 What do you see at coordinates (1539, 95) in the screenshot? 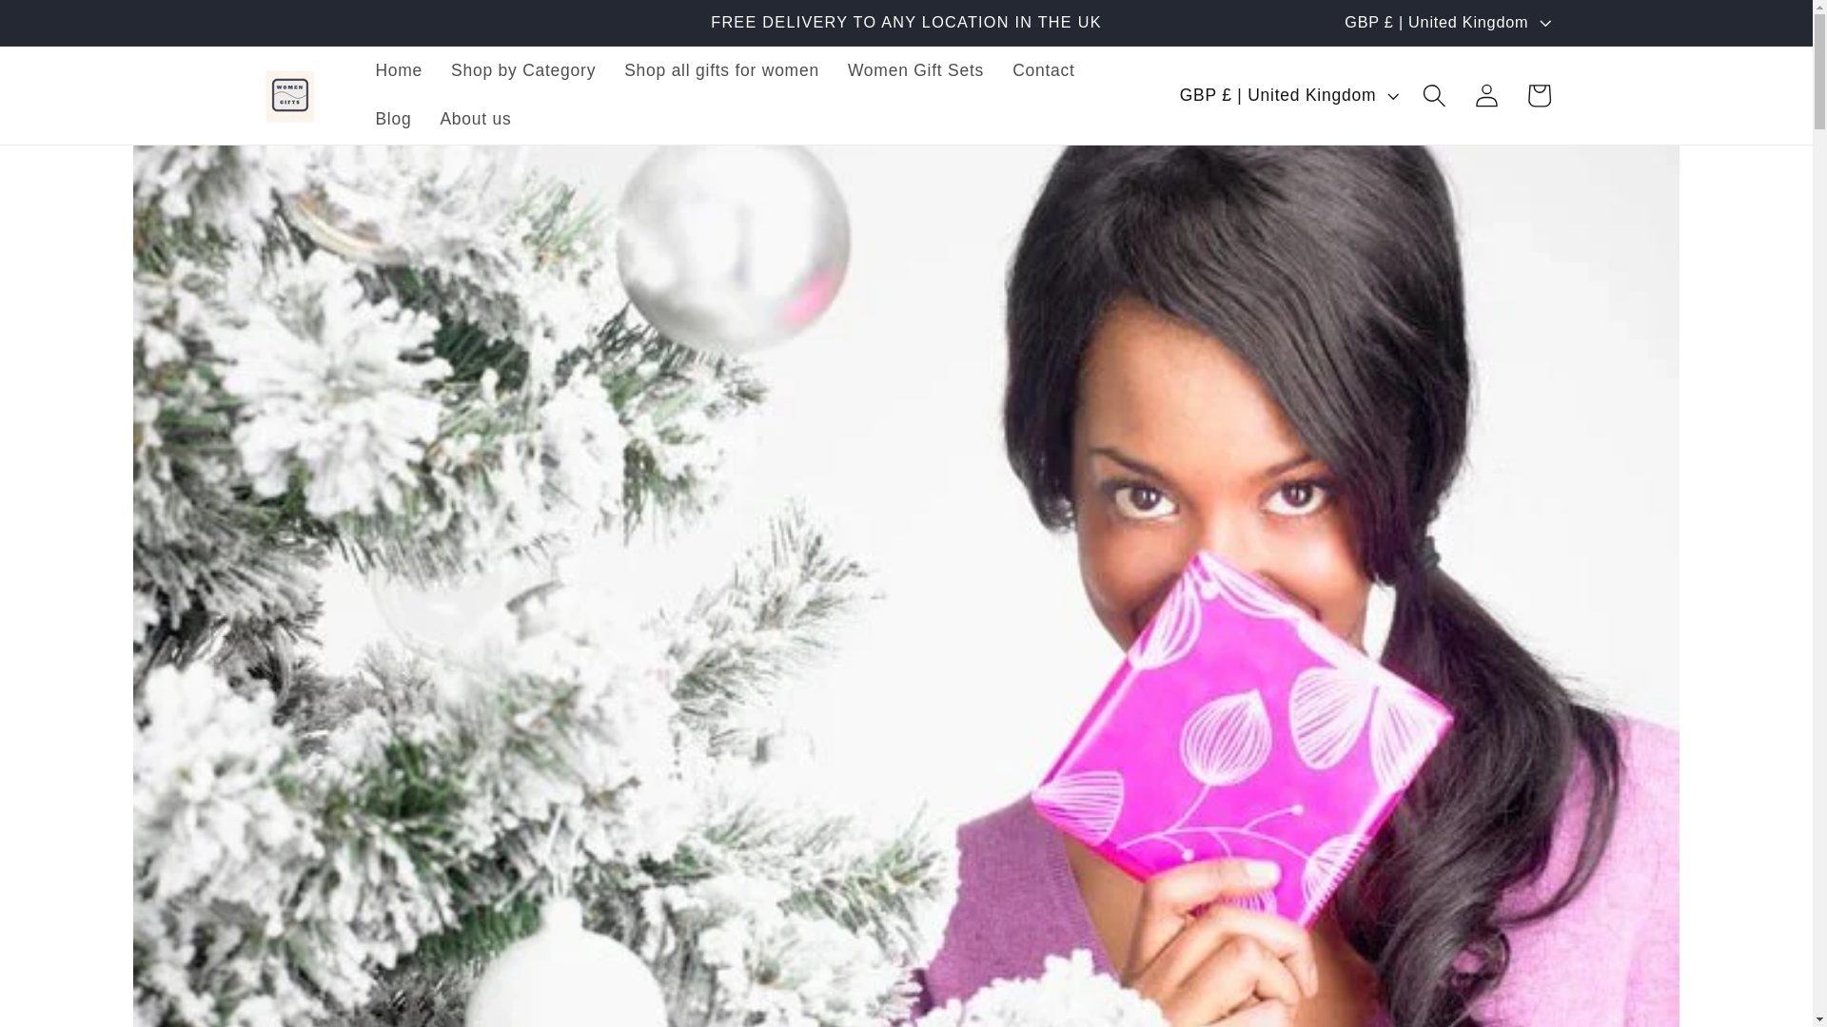
I see `Cart` at bounding box center [1539, 95].